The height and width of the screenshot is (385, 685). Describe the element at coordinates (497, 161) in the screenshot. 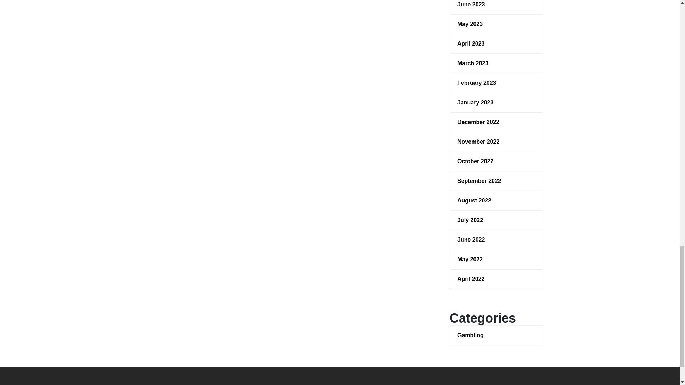

I see `October 2022` at that location.